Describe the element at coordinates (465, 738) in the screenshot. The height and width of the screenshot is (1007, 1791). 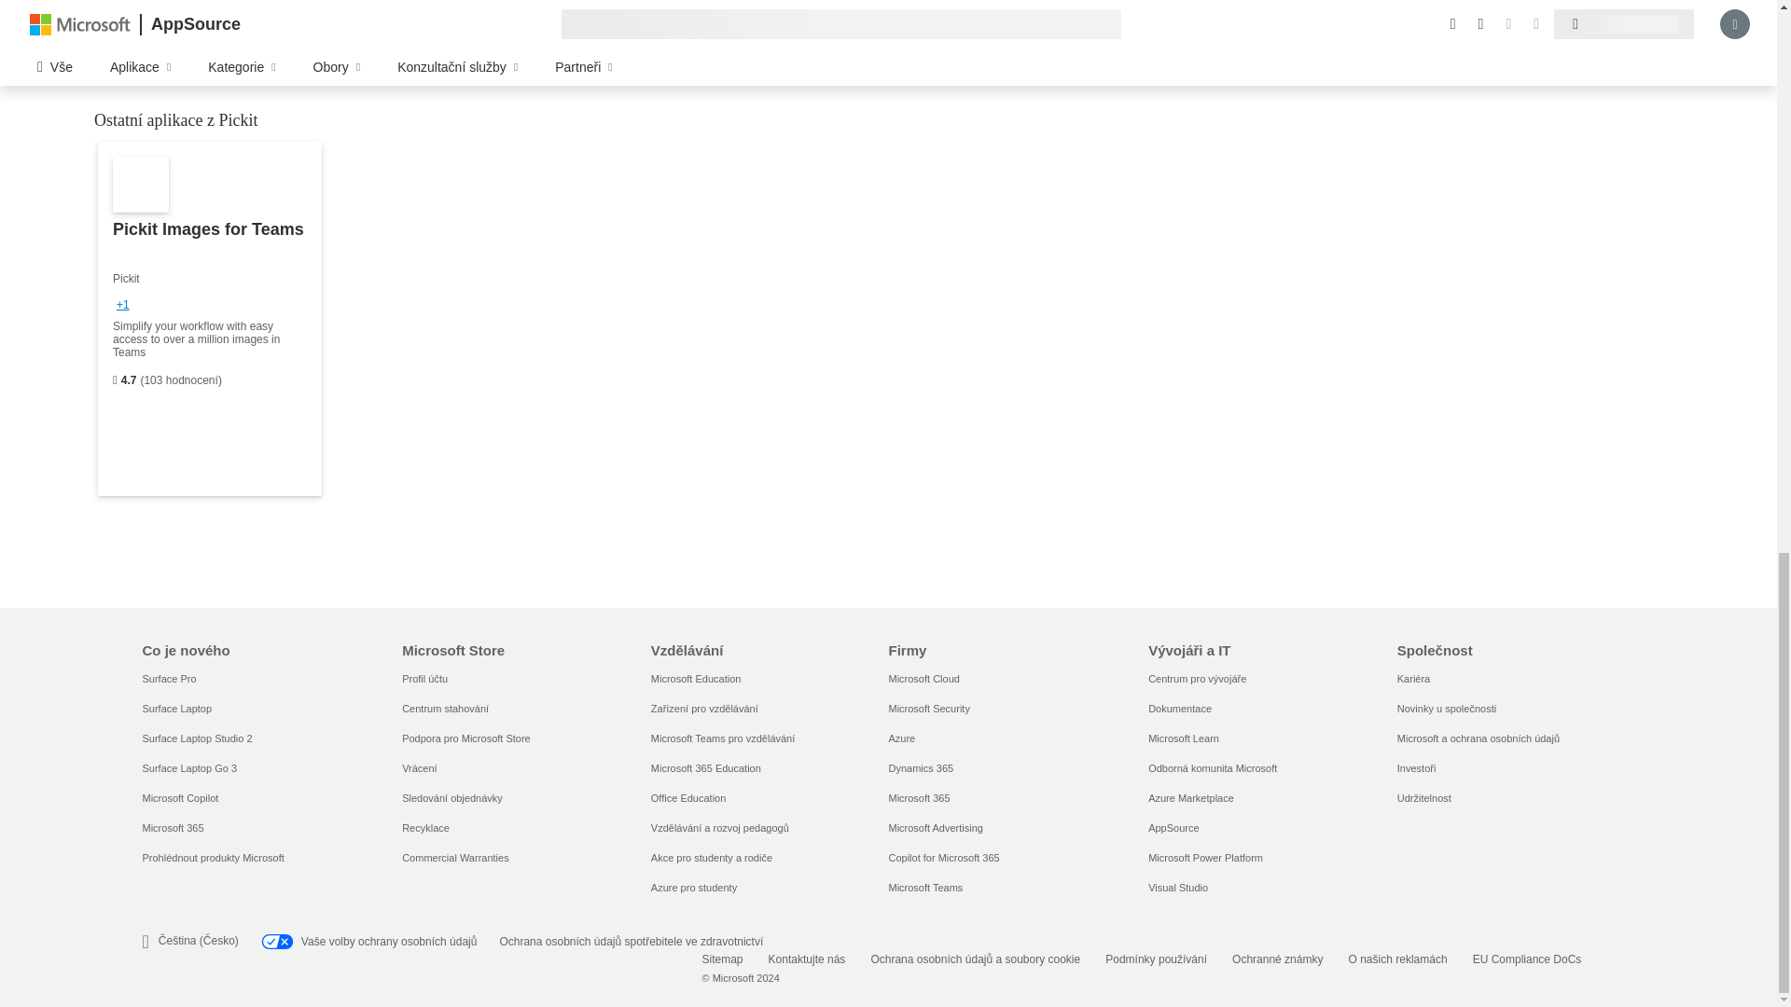
I see `Podpora pro Microsoft Store` at that location.